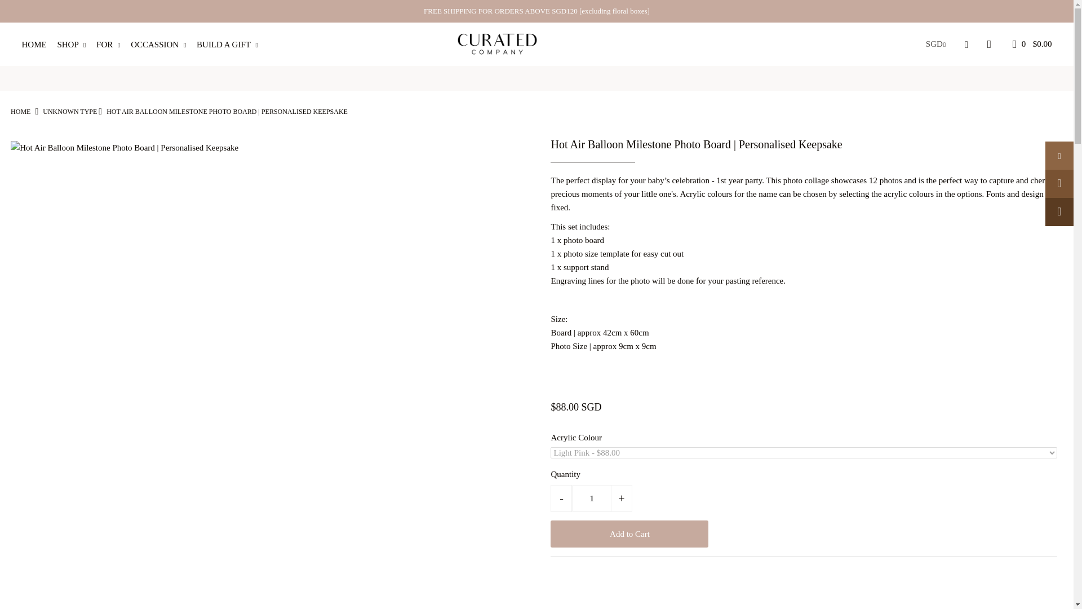 This screenshot has height=609, width=1082. I want to click on HOME, so click(38, 45).